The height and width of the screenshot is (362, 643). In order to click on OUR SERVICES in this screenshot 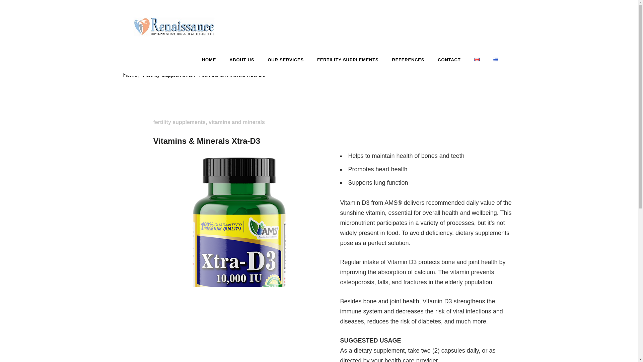, I will do `click(286, 60)`.